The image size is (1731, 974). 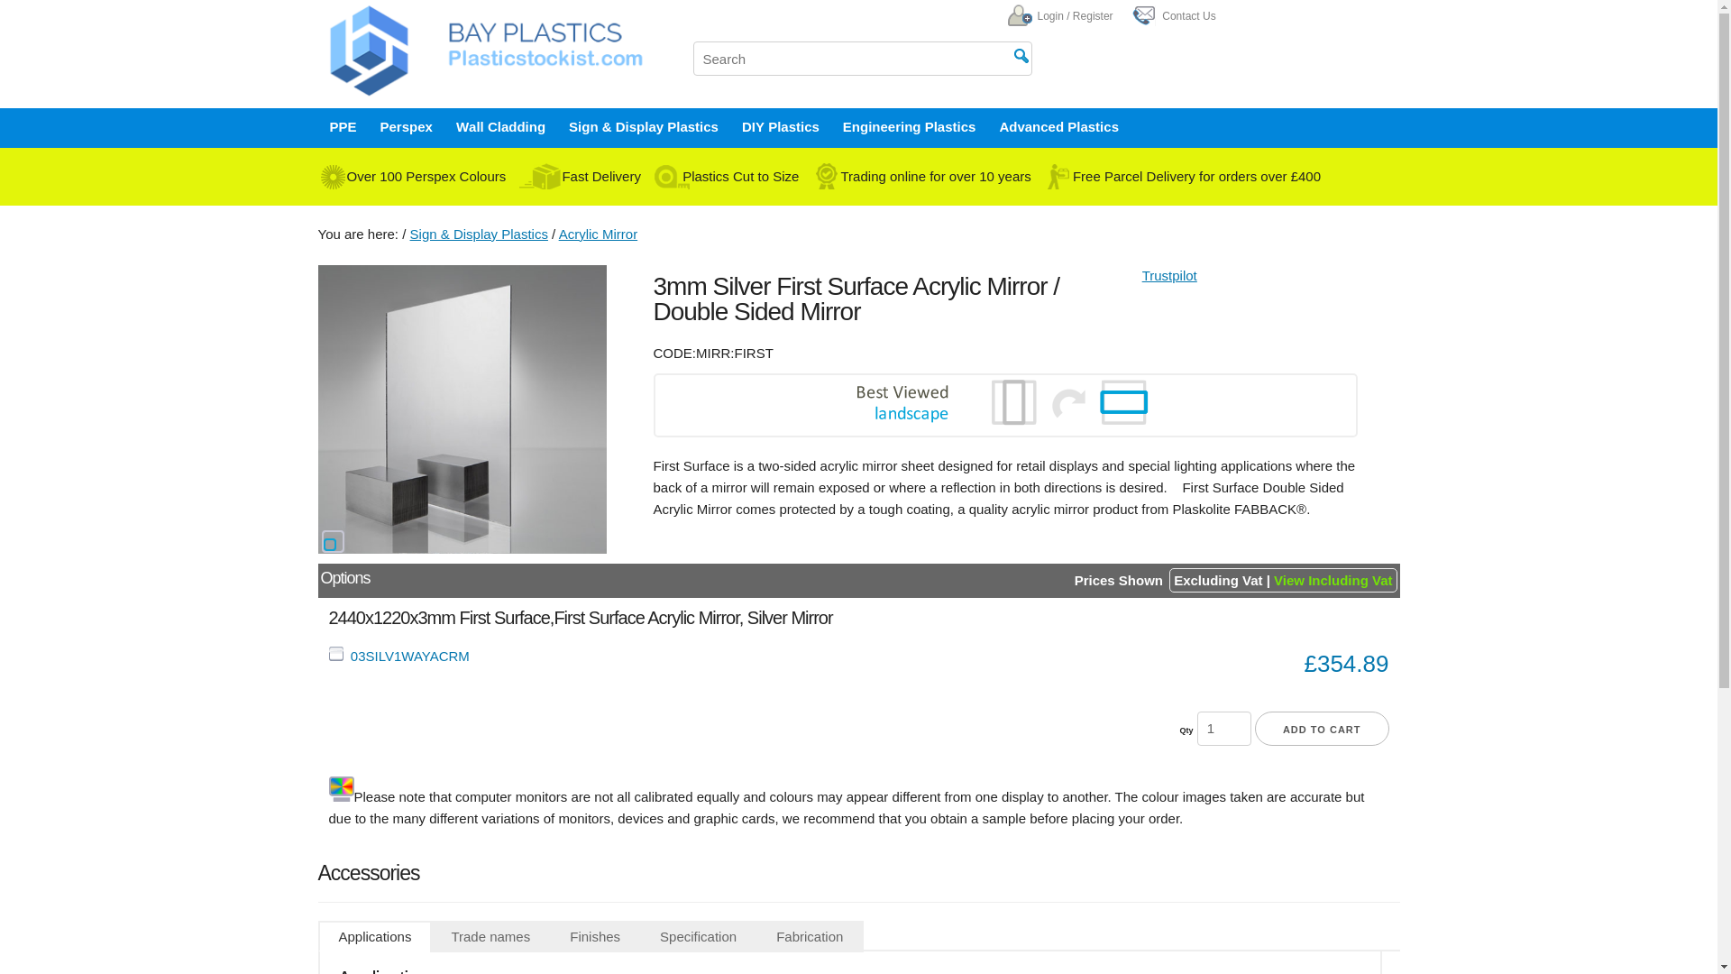 What do you see at coordinates (1137, 22) in the screenshot?
I see `Get in touch` at bounding box center [1137, 22].